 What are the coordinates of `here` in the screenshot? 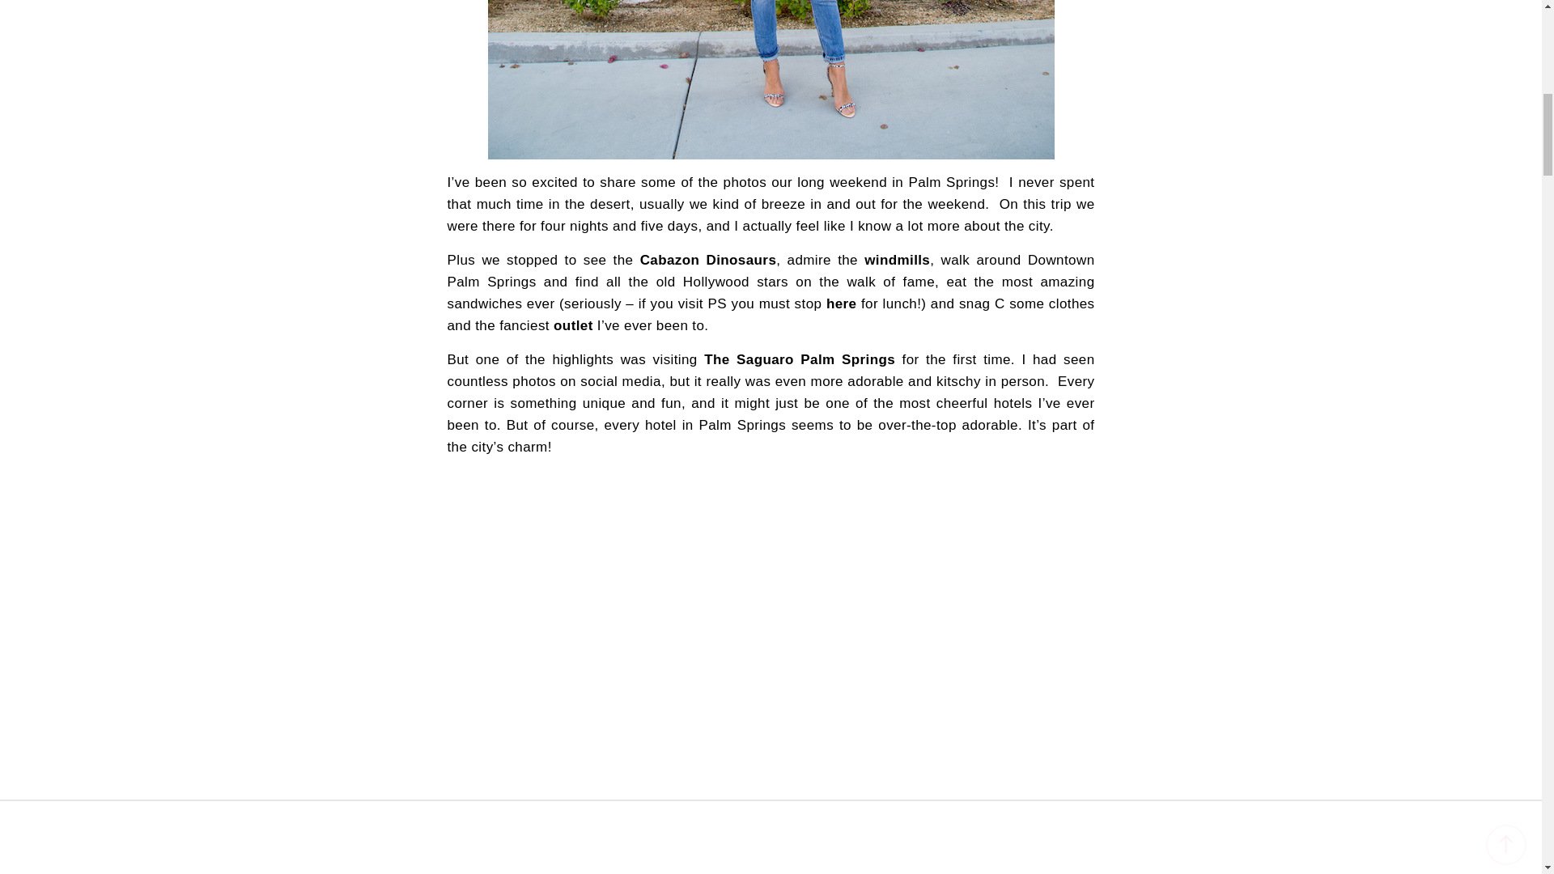 It's located at (842, 303).